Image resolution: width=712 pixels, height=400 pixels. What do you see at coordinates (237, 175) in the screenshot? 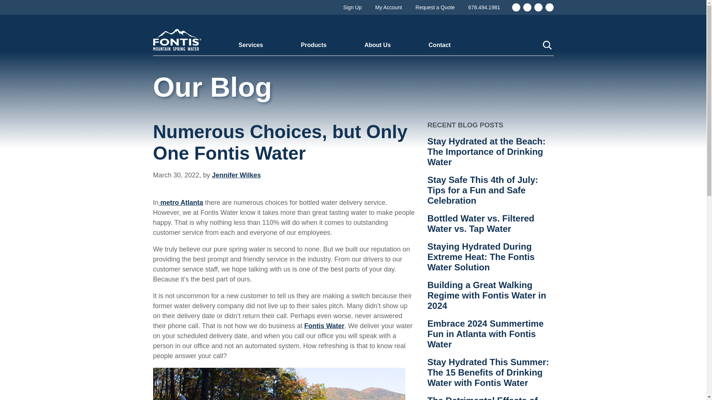
I see `Posts by Jennifer Wilkes` at bounding box center [237, 175].